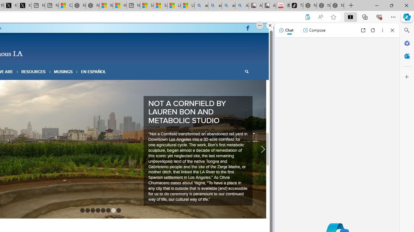 The width and height of the screenshot is (414, 232). Describe the element at coordinates (215, 6) in the screenshot. I see `amazon - Search` at that location.